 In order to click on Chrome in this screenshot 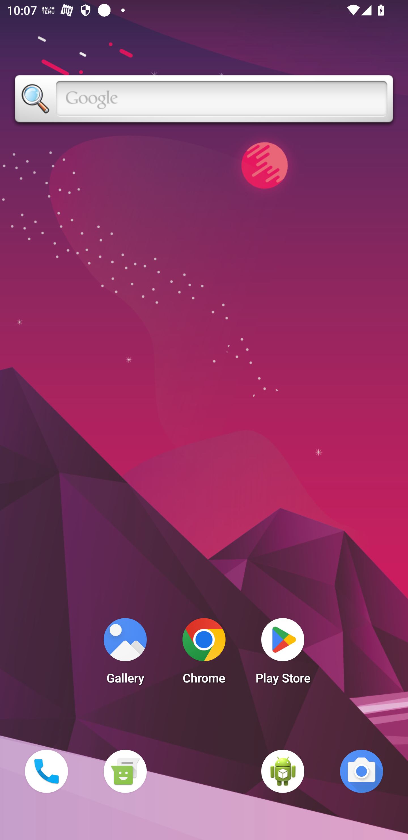, I will do `click(204, 654)`.